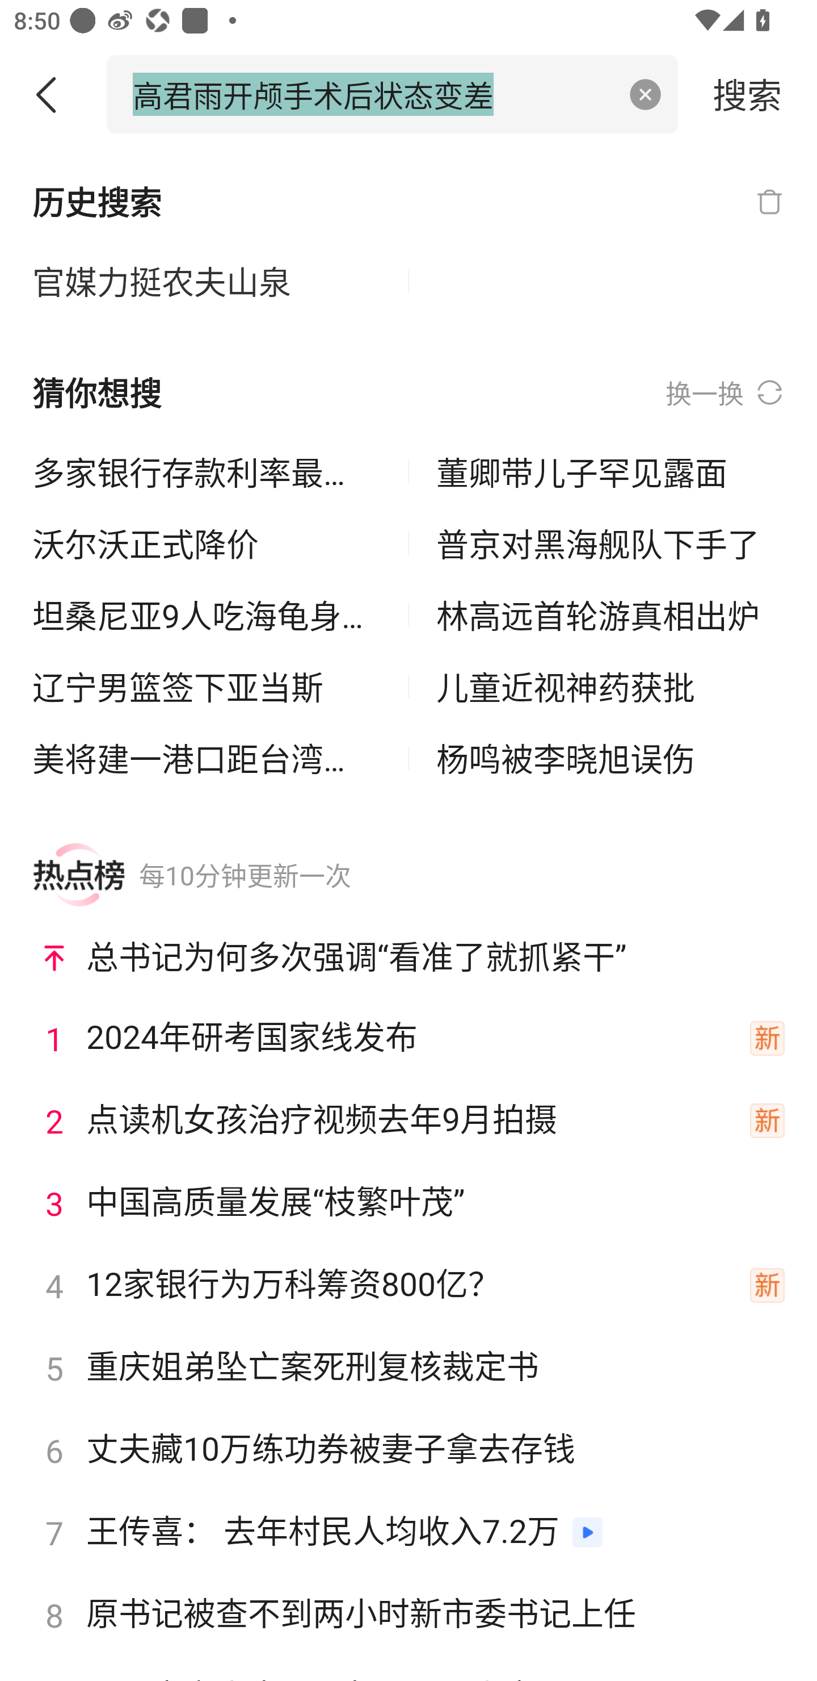  I want to click on 搜索, so click(748, 94).